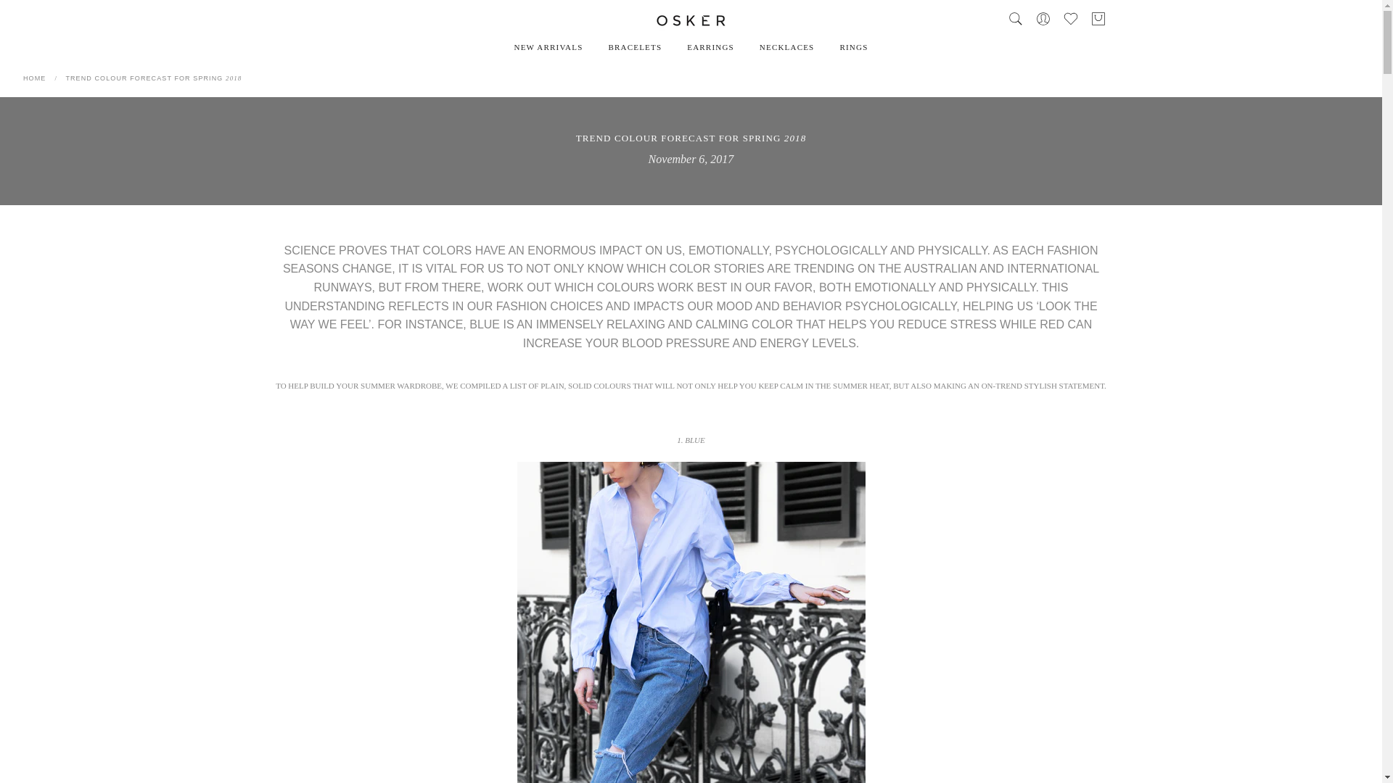  I want to click on NECKLACES, so click(786, 47).